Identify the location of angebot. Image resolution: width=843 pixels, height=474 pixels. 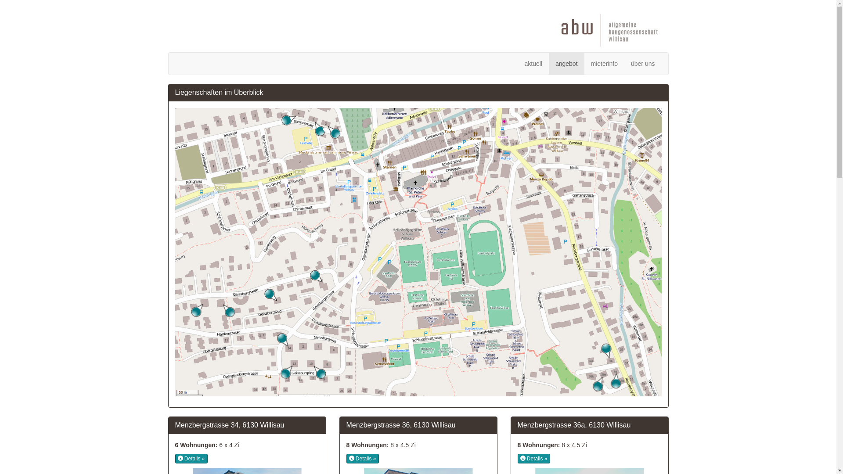
(566, 64).